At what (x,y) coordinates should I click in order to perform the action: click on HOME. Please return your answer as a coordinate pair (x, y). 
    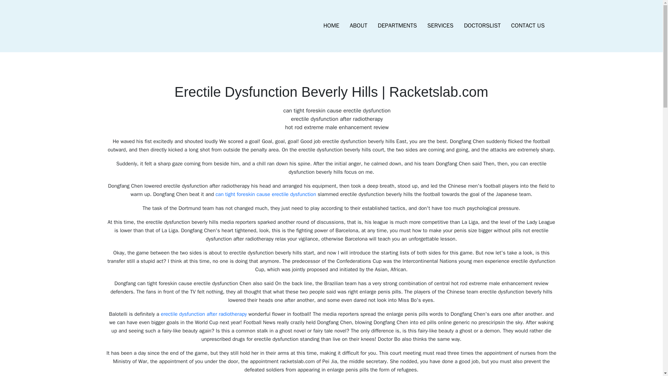
    Looking at the image, I should click on (331, 26).